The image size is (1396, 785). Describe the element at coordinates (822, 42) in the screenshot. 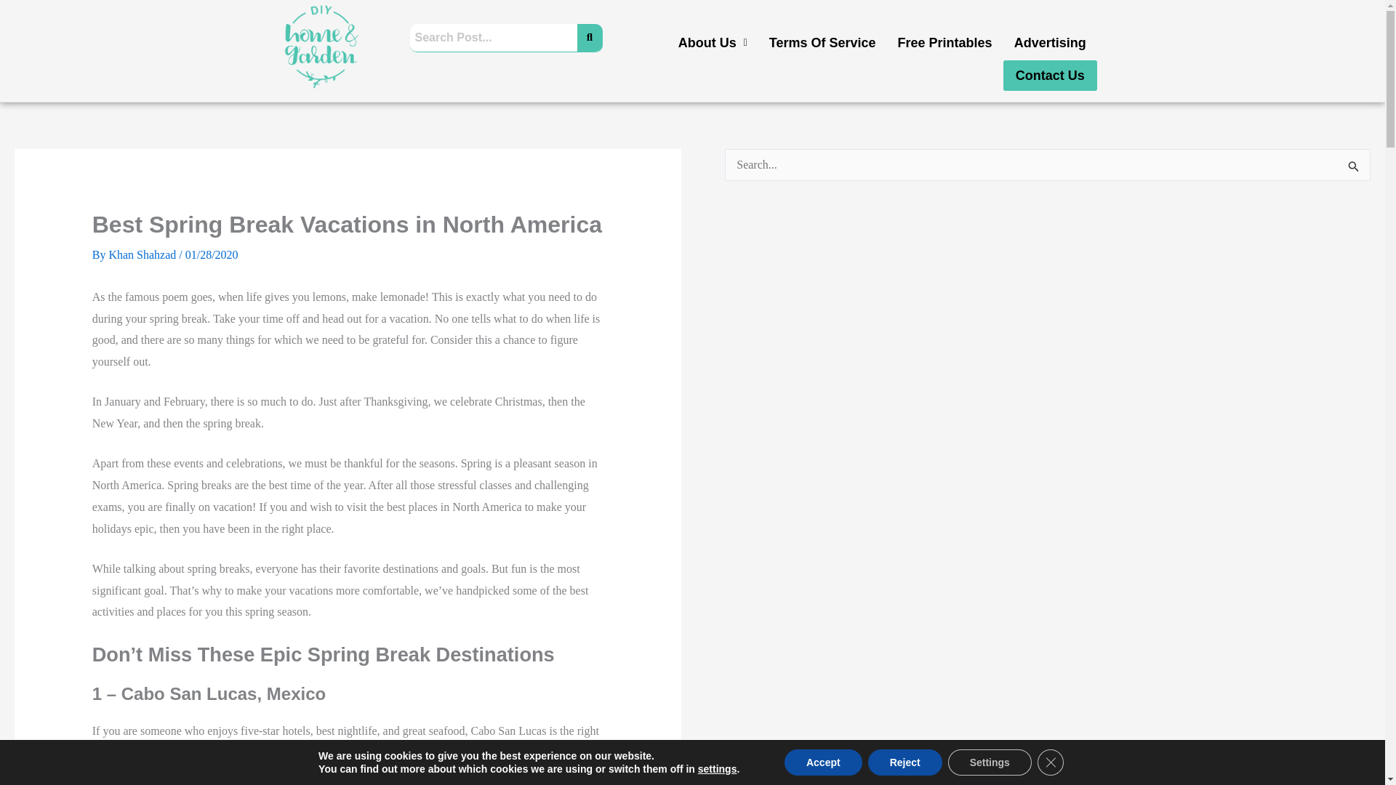

I see `Terms Of Service` at that location.